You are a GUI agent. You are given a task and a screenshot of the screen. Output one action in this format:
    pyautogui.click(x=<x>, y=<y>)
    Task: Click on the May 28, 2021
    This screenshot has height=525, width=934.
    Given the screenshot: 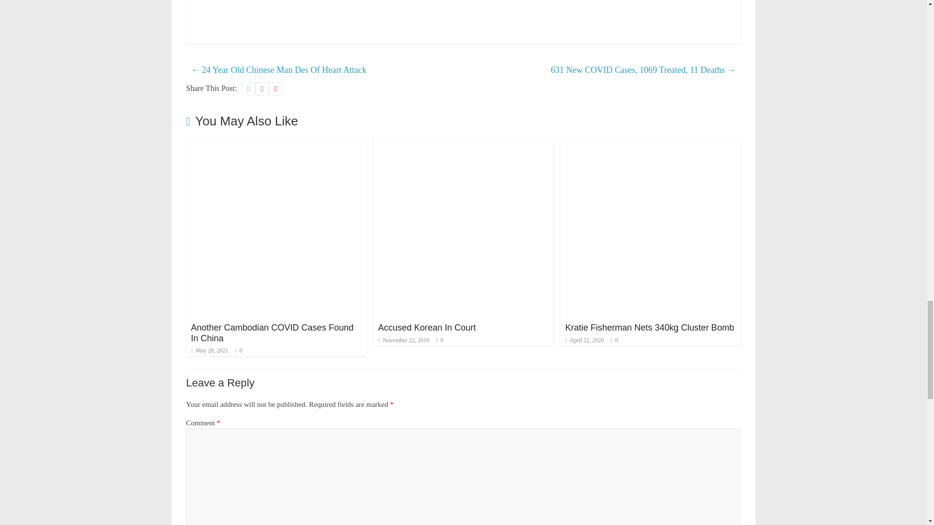 What is the action you would take?
    pyautogui.click(x=209, y=350)
    